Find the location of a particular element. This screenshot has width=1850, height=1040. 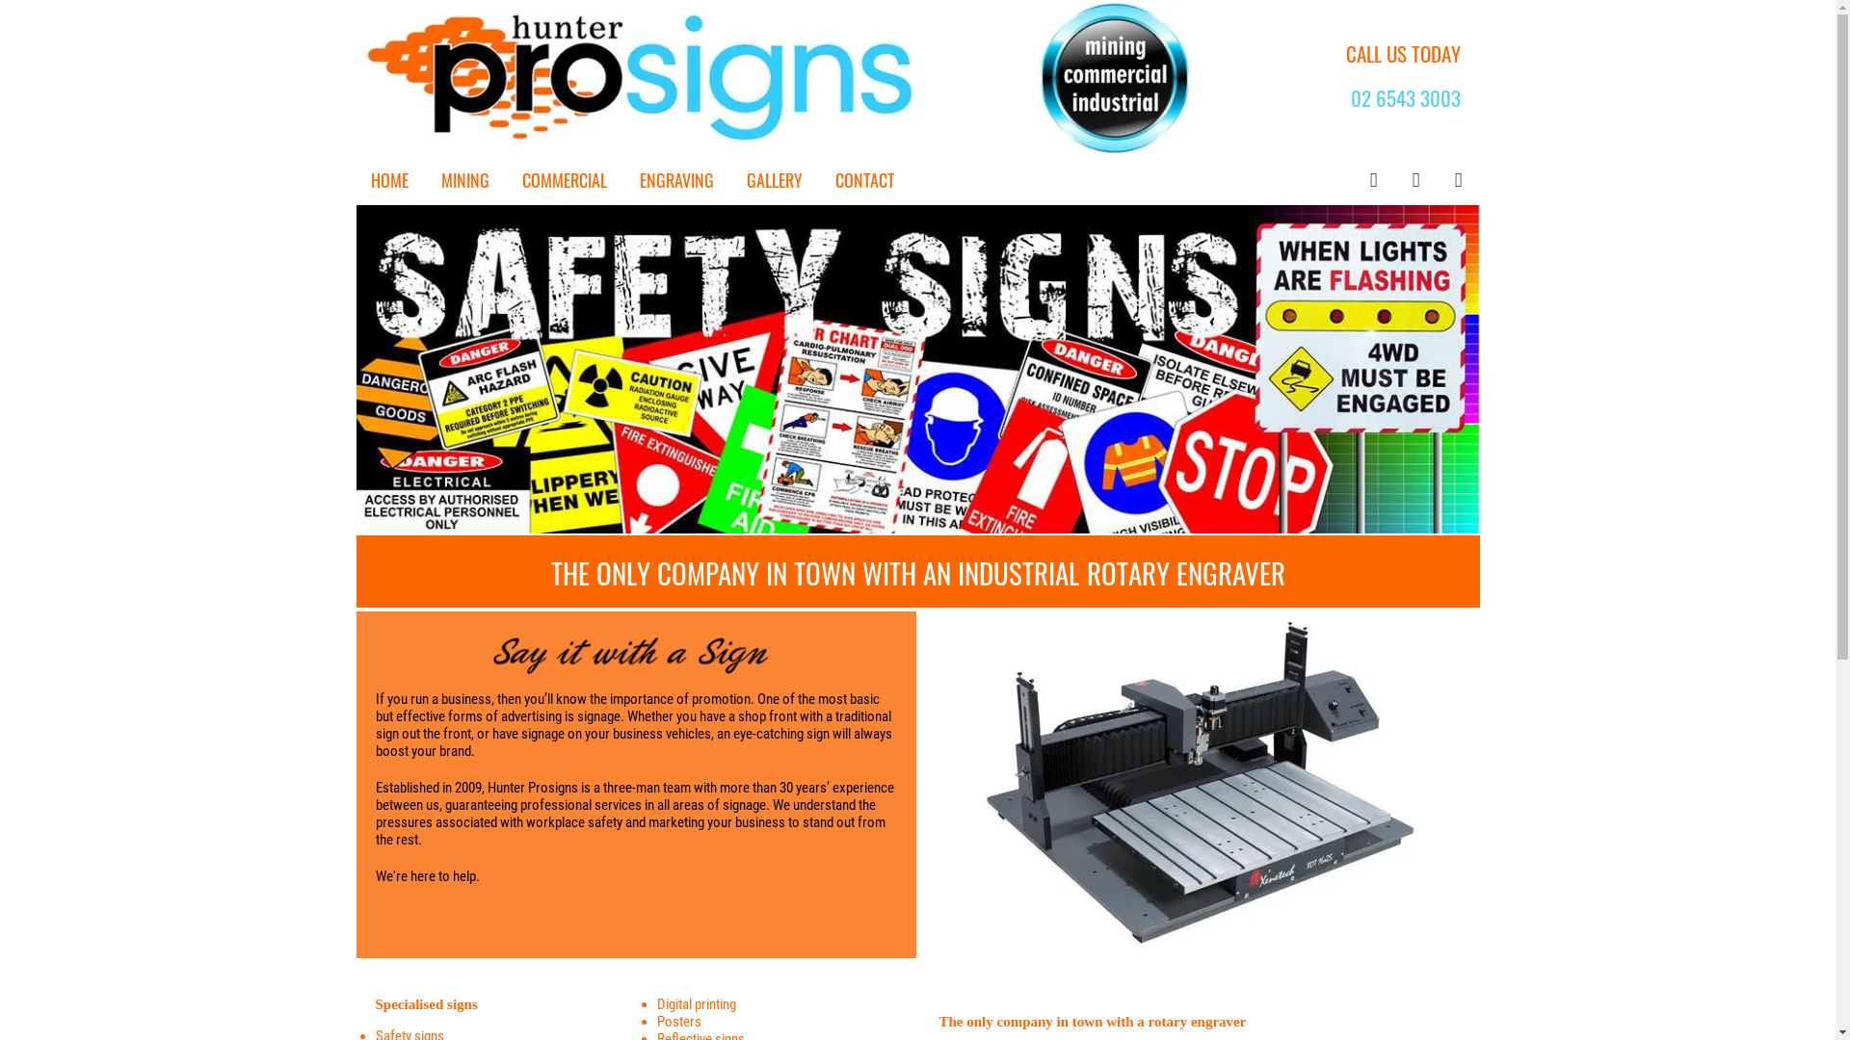

CONTACT is located at coordinates (863, 180).